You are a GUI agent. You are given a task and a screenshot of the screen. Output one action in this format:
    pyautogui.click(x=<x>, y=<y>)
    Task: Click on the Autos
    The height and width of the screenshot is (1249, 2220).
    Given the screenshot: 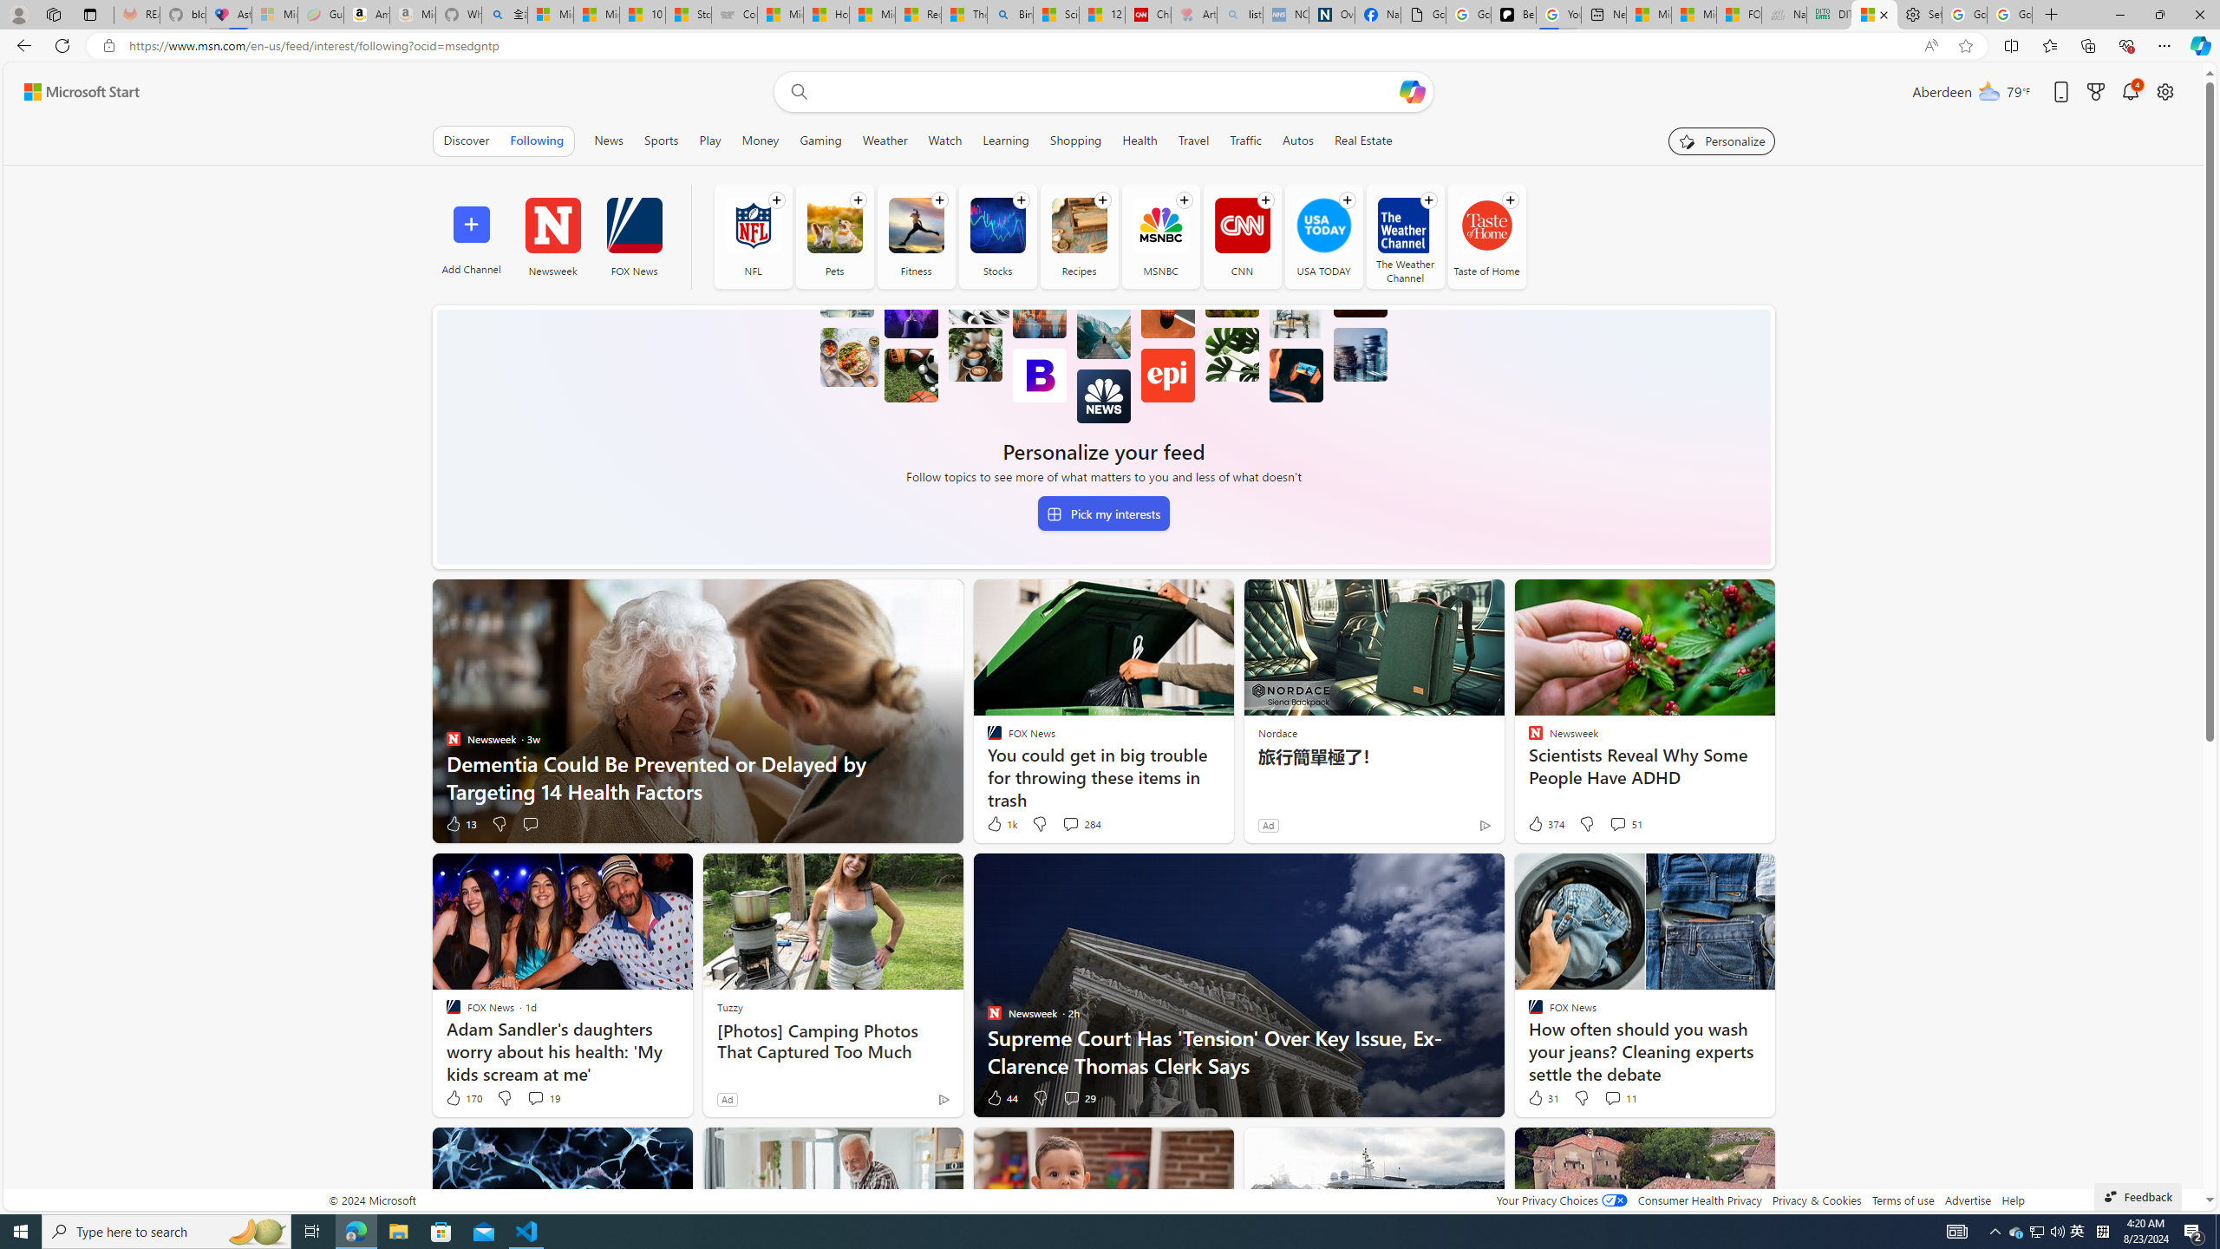 What is the action you would take?
    pyautogui.click(x=1299, y=141)
    